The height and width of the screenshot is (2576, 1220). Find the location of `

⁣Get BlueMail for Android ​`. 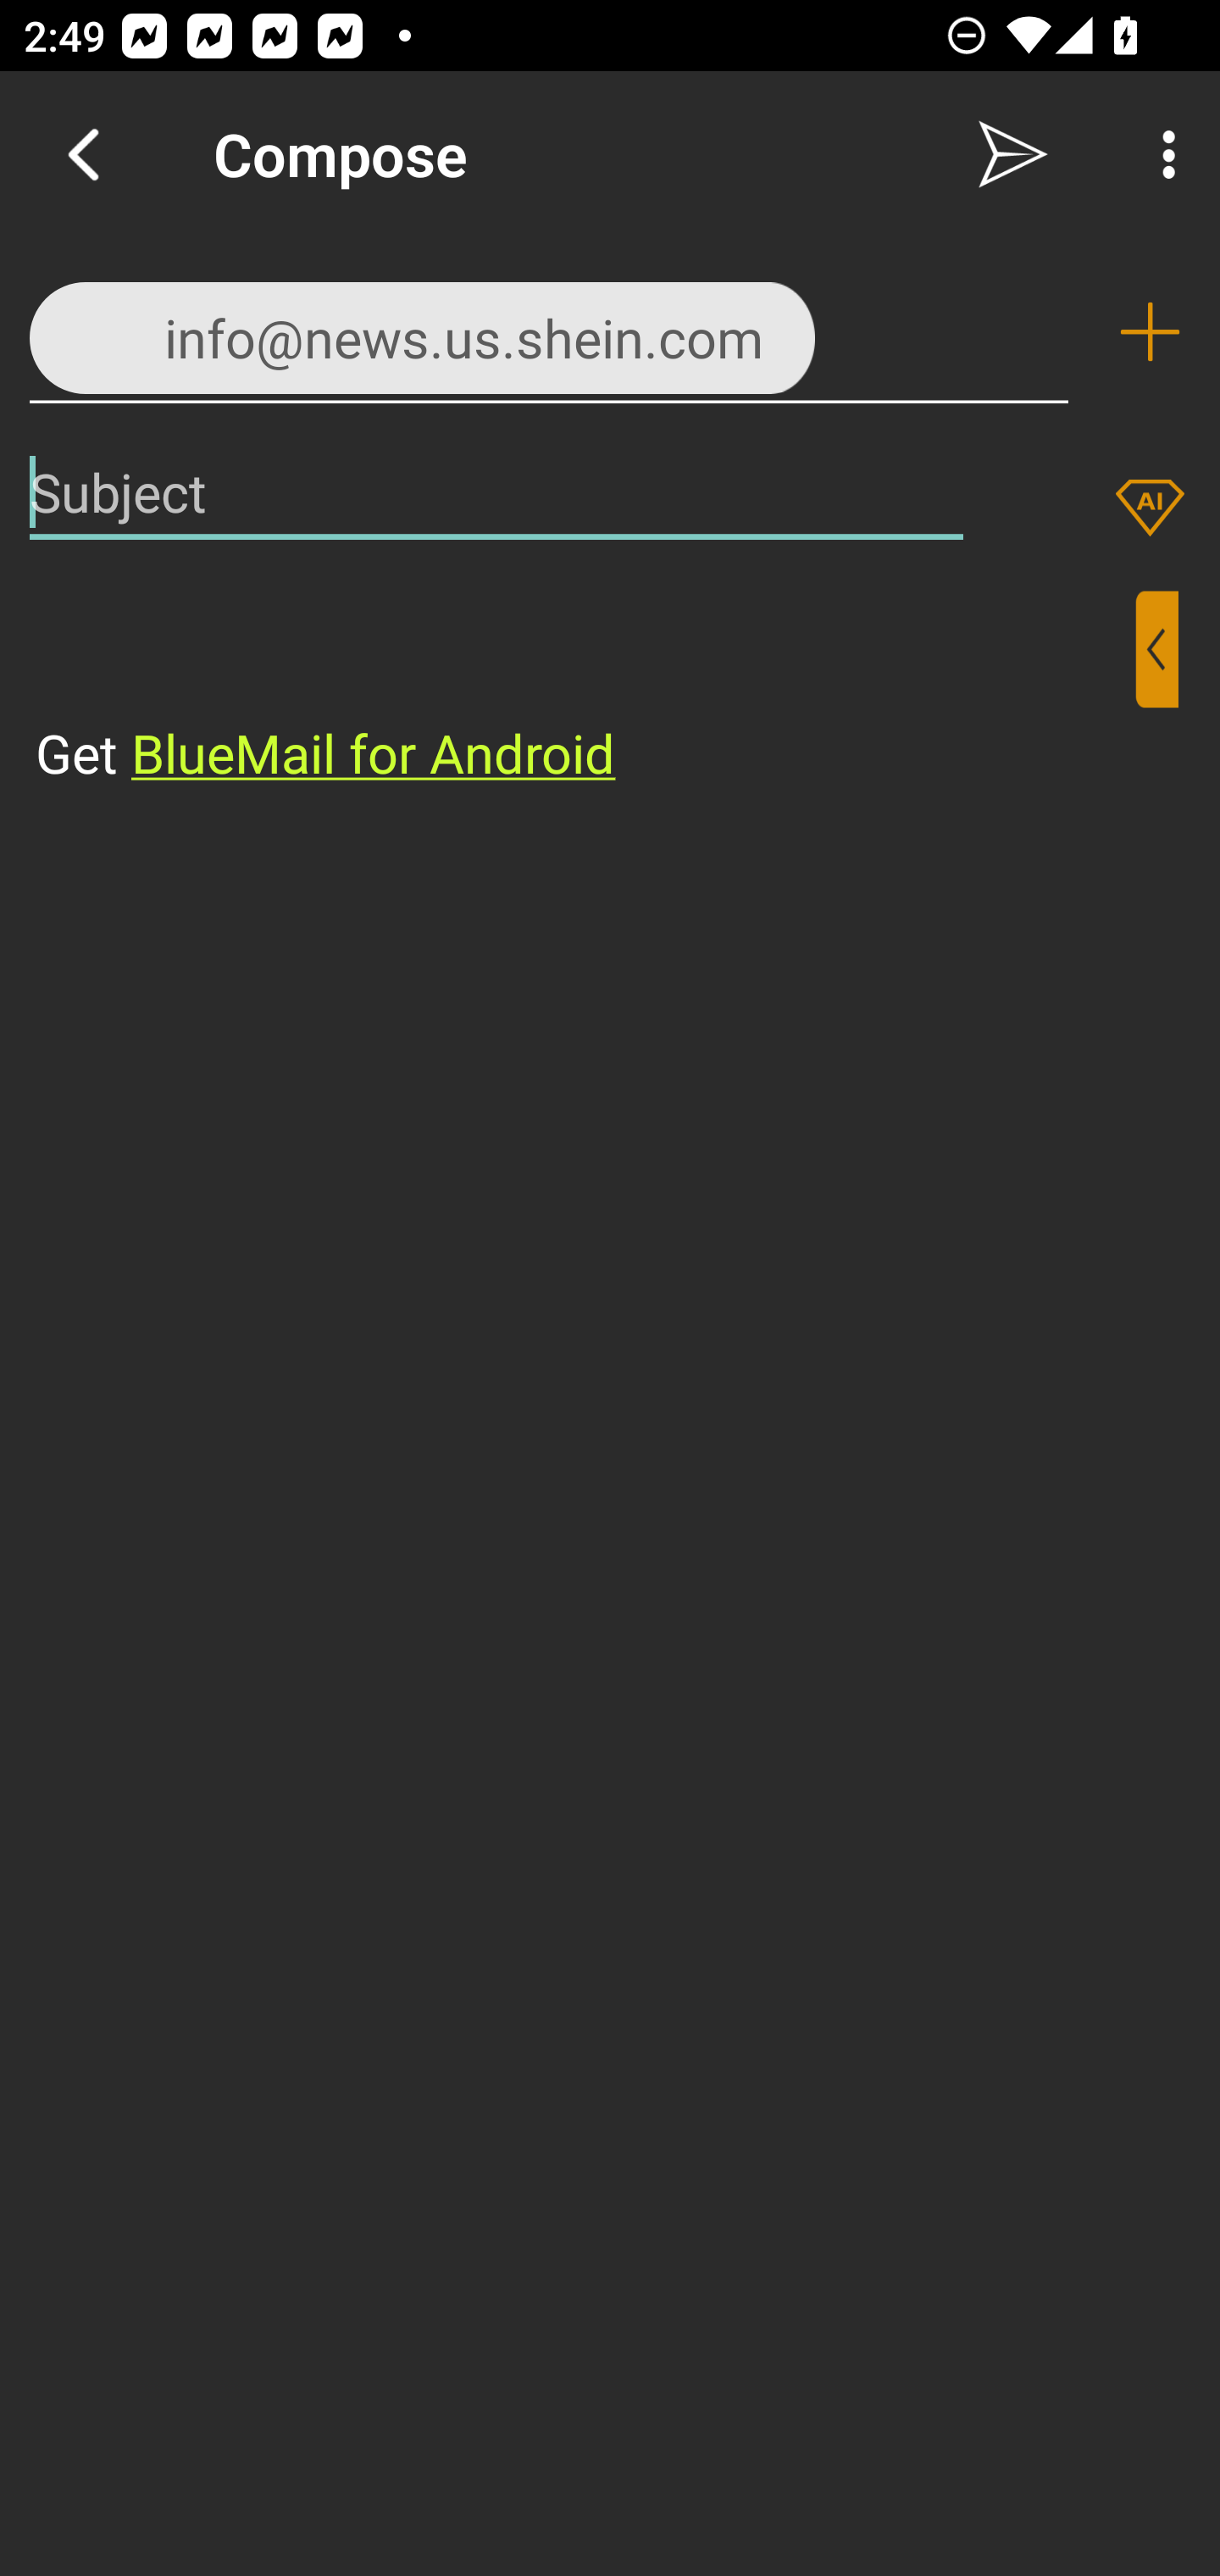



⁣Get BlueMail for Android ​ is located at coordinates (584, 690).